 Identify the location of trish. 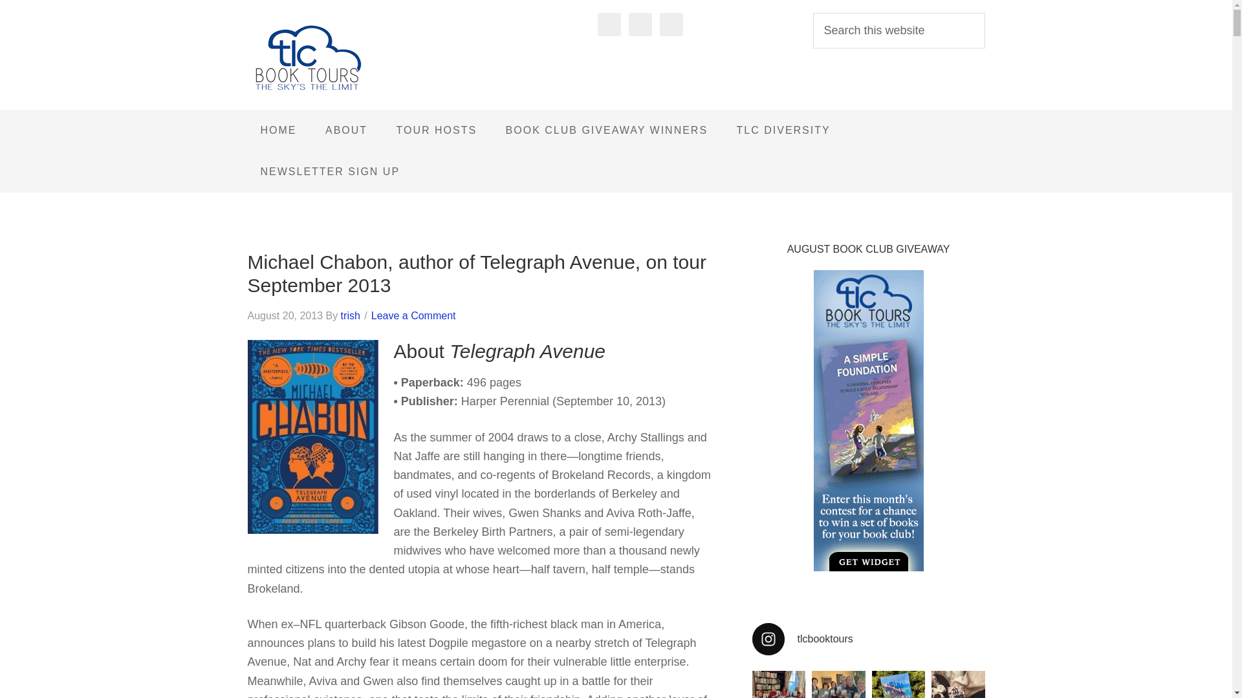
(350, 315).